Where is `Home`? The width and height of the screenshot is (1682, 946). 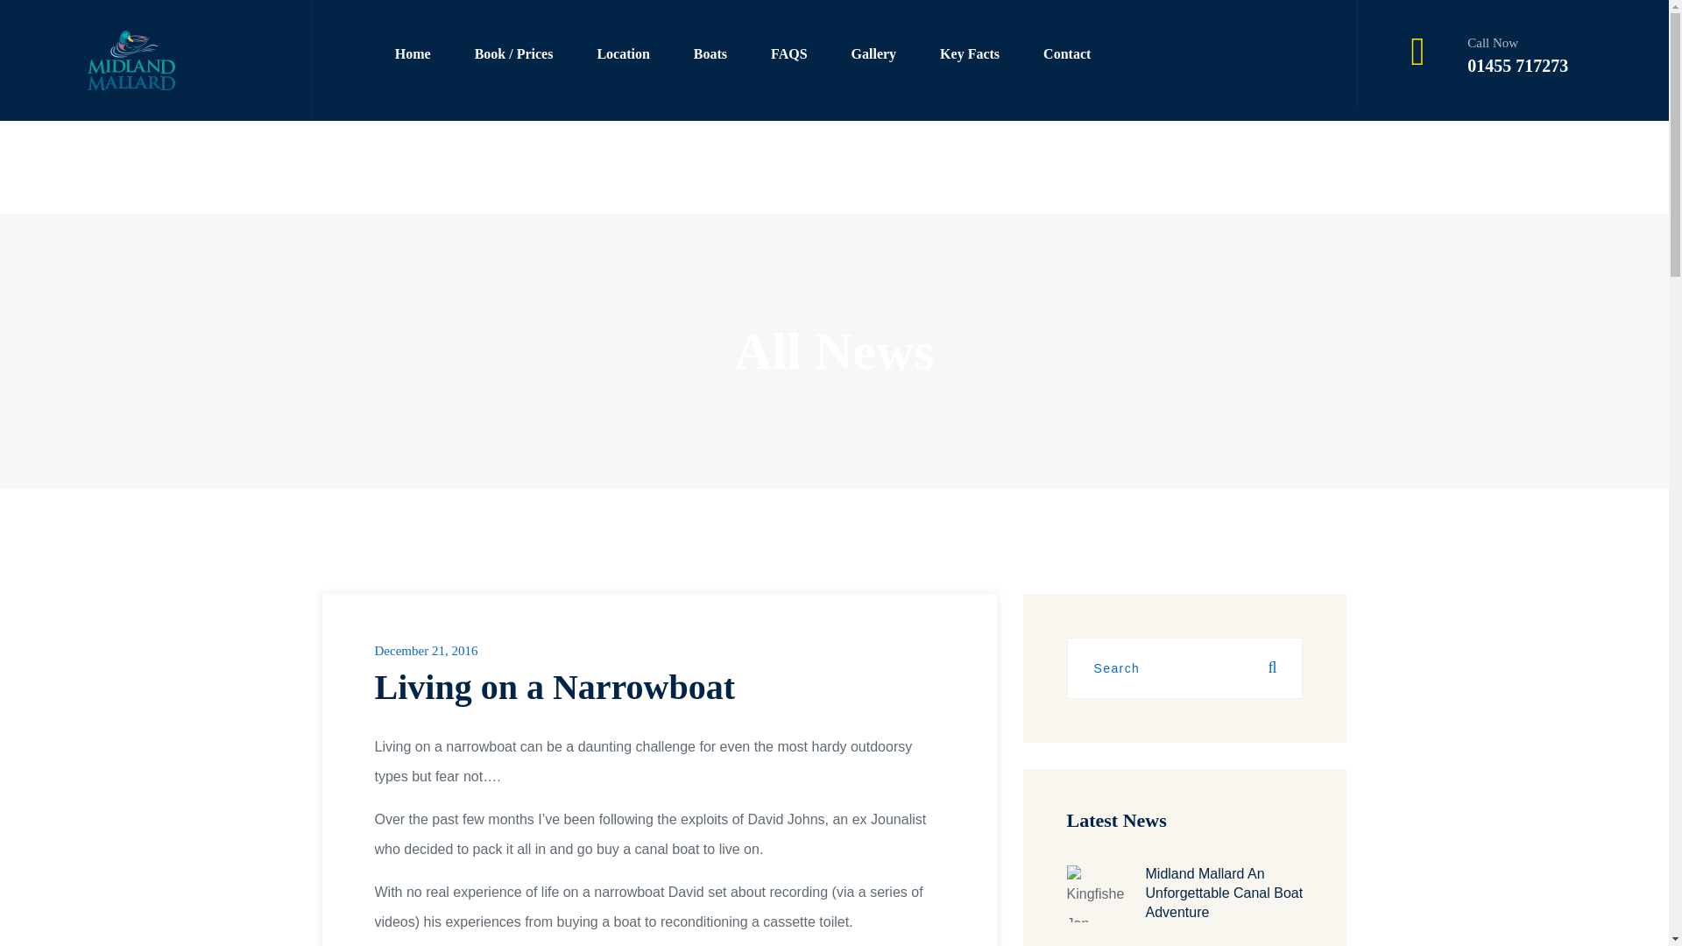 Home is located at coordinates (412, 54).